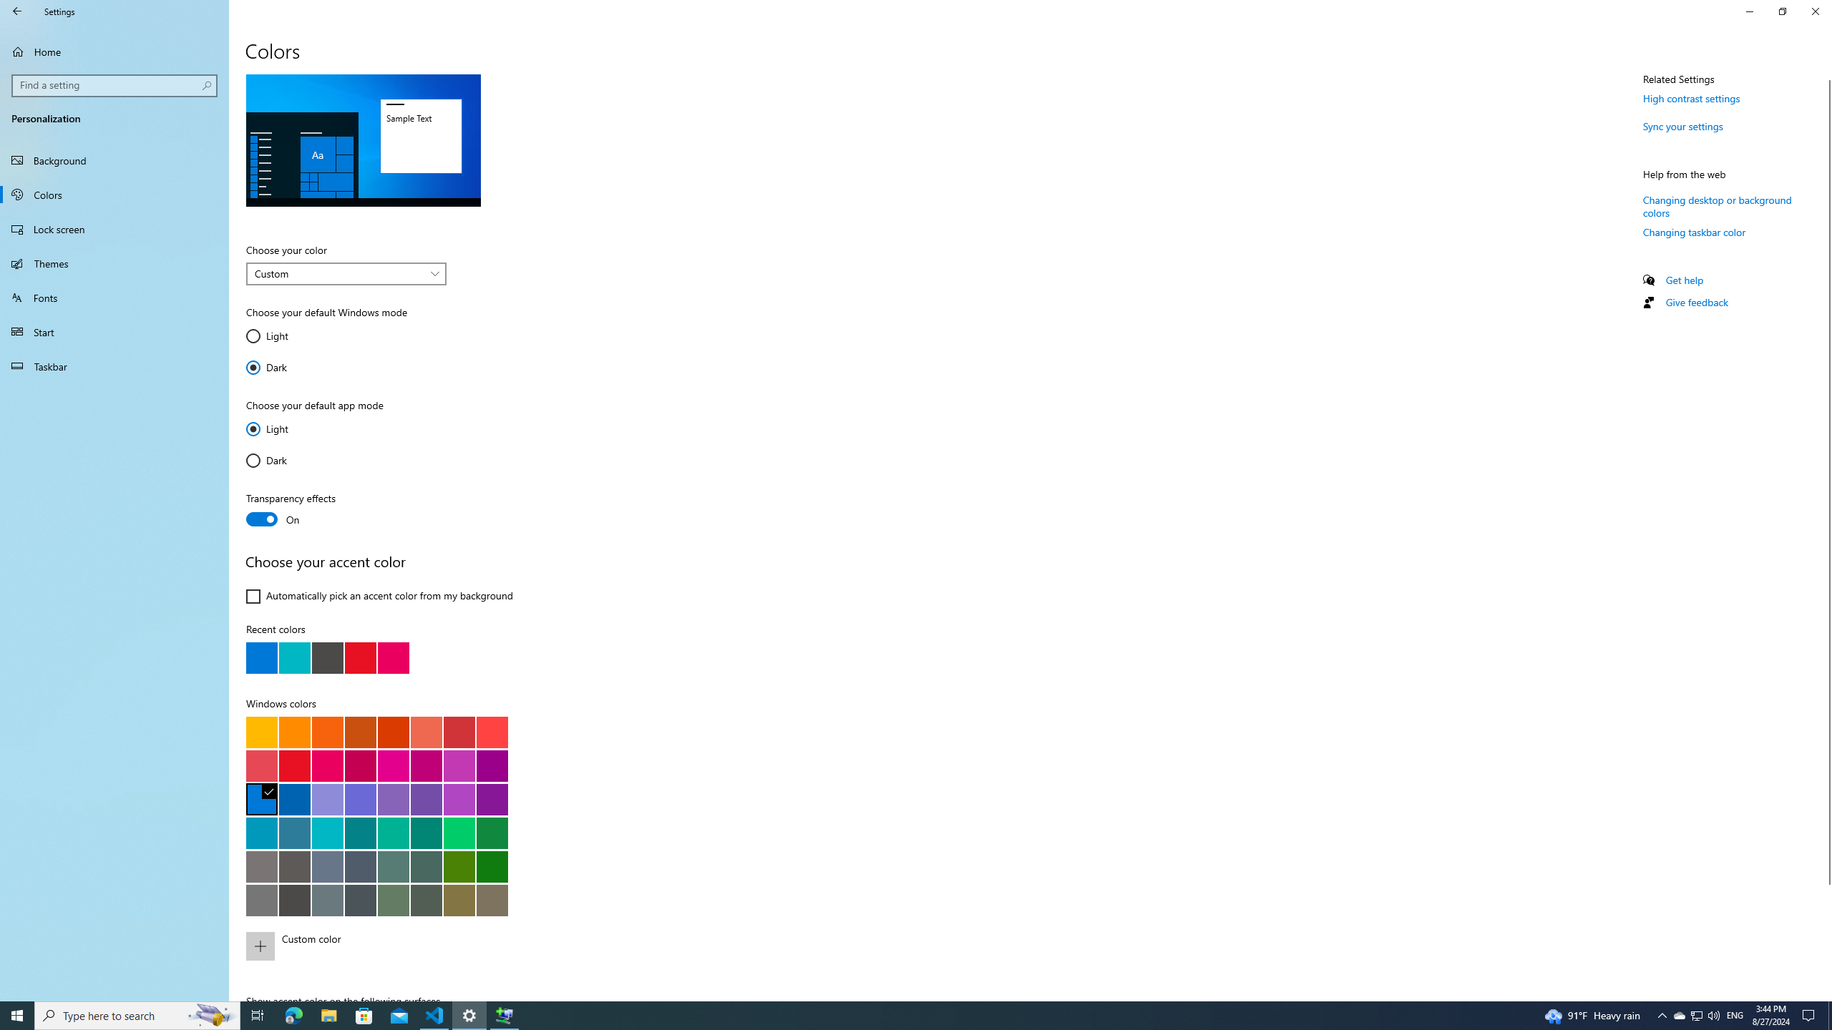  What do you see at coordinates (359, 867) in the screenshot?
I see `Metal blue` at bounding box center [359, 867].